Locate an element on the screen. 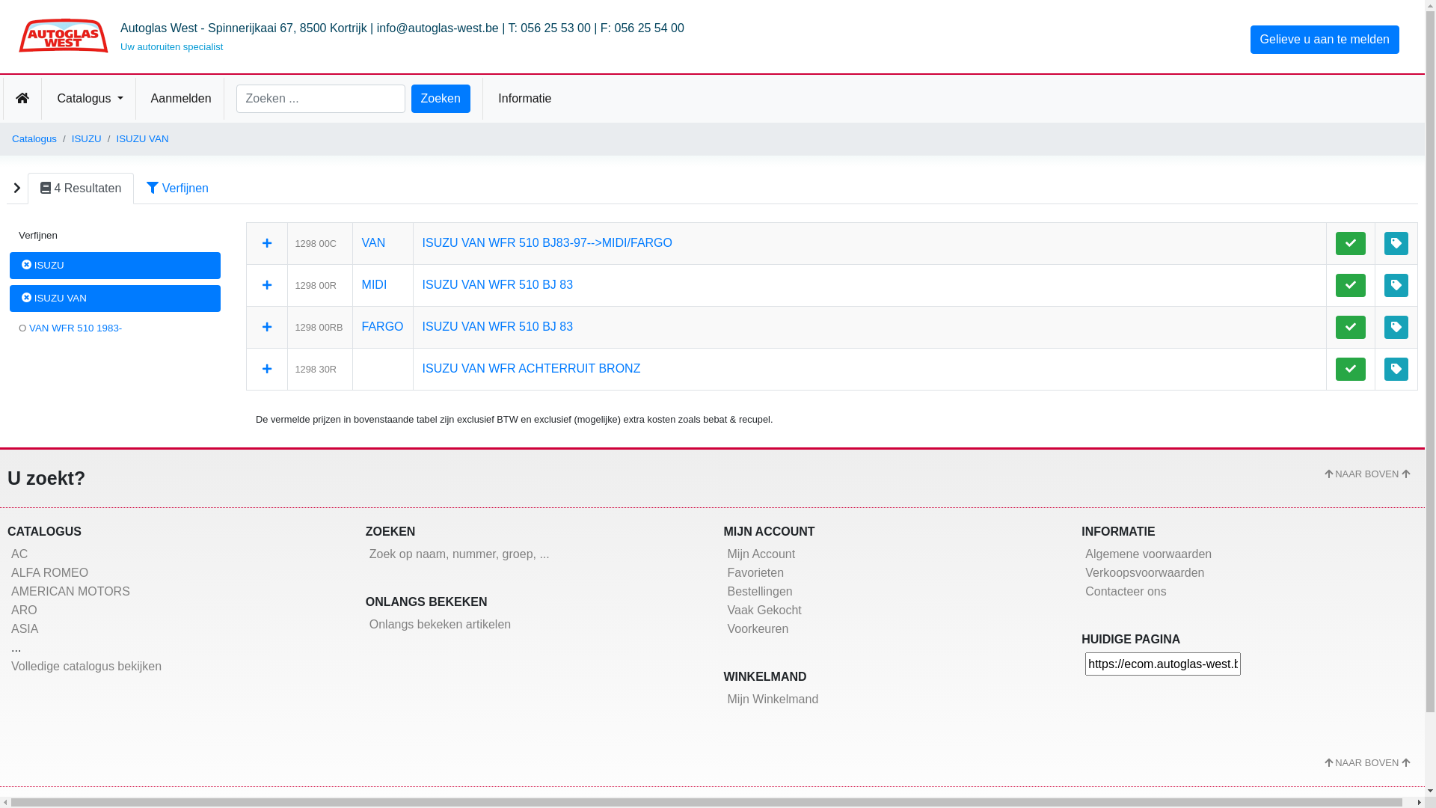 The width and height of the screenshot is (1436, 808). Zoeken is located at coordinates (441, 99).